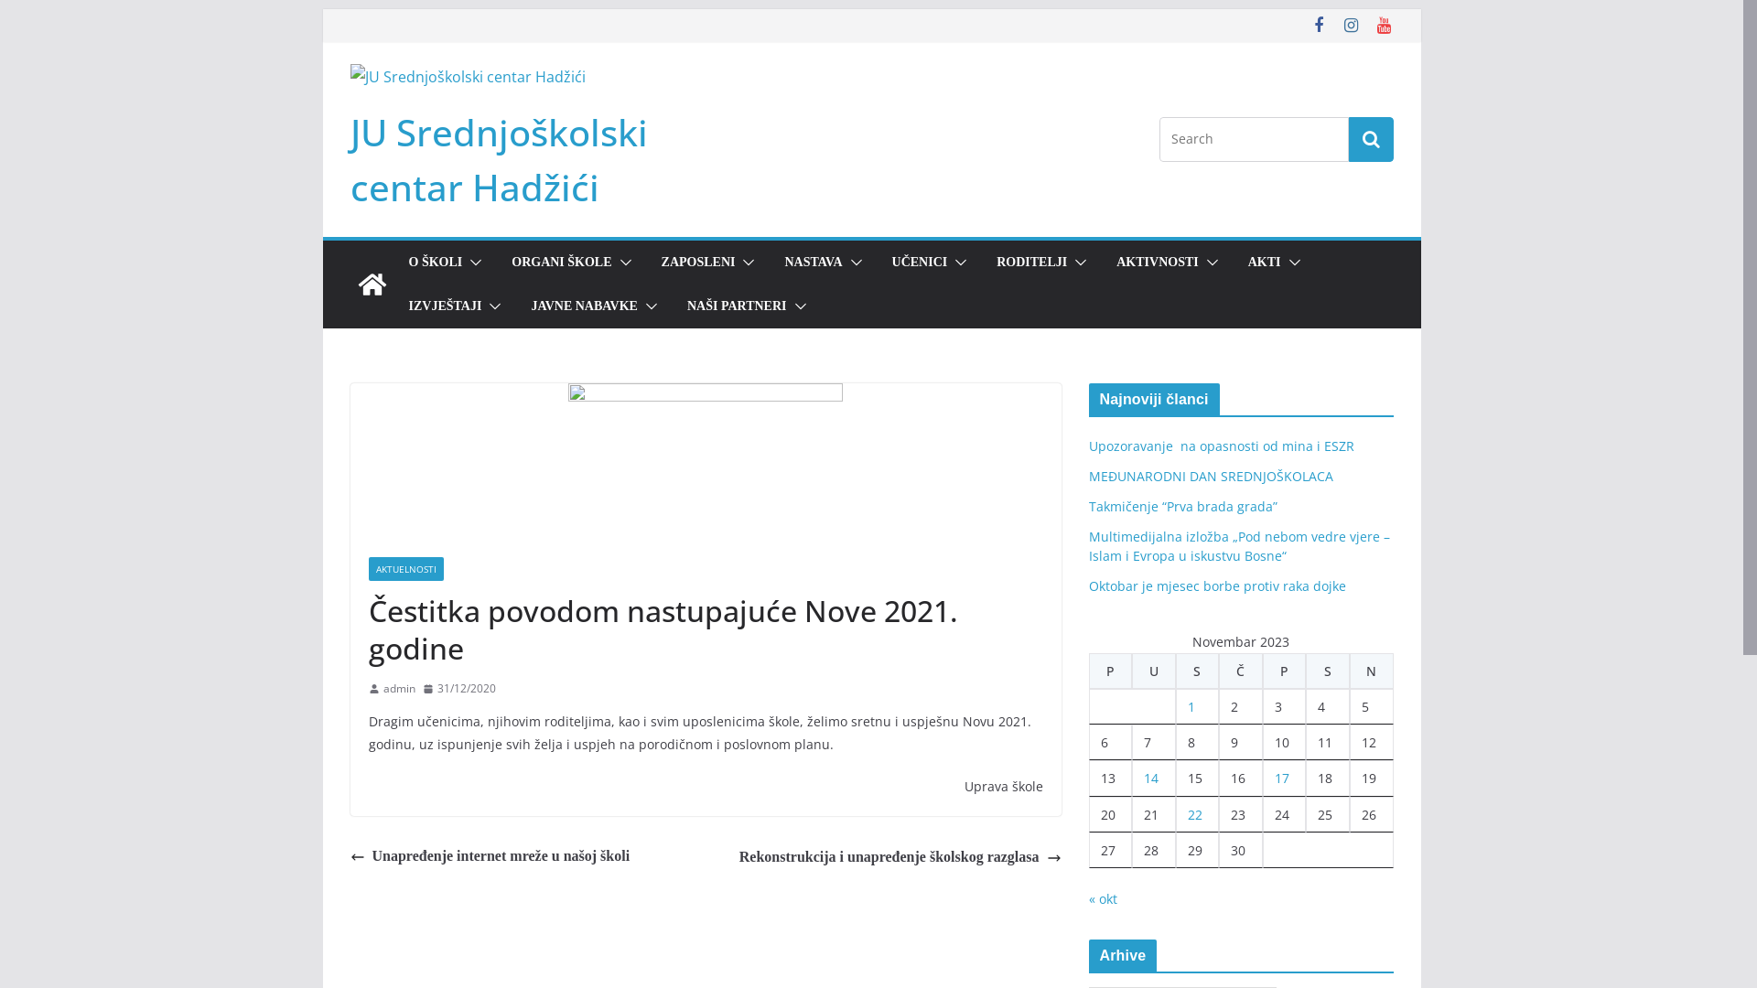 The width and height of the screenshot is (1757, 988). What do you see at coordinates (1157, 263) in the screenshot?
I see `AKTIVNOSTI` at bounding box center [1157, 263].